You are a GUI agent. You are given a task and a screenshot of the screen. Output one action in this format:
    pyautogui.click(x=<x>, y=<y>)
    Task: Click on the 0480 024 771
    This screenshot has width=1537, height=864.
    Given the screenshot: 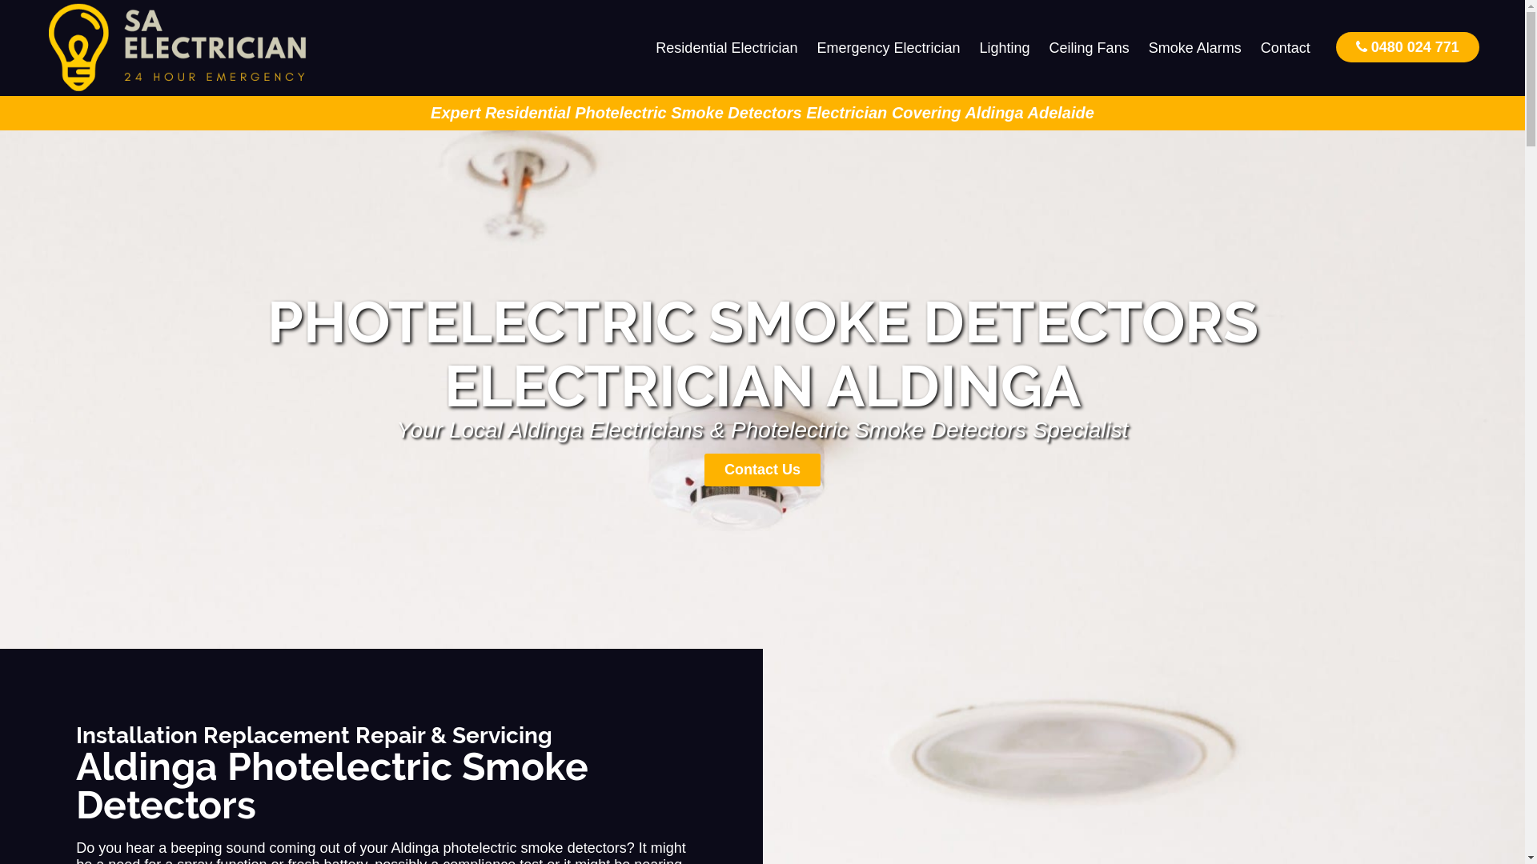 What is the action you would take?
    pyautogui.click(x=1407, y=46)
    